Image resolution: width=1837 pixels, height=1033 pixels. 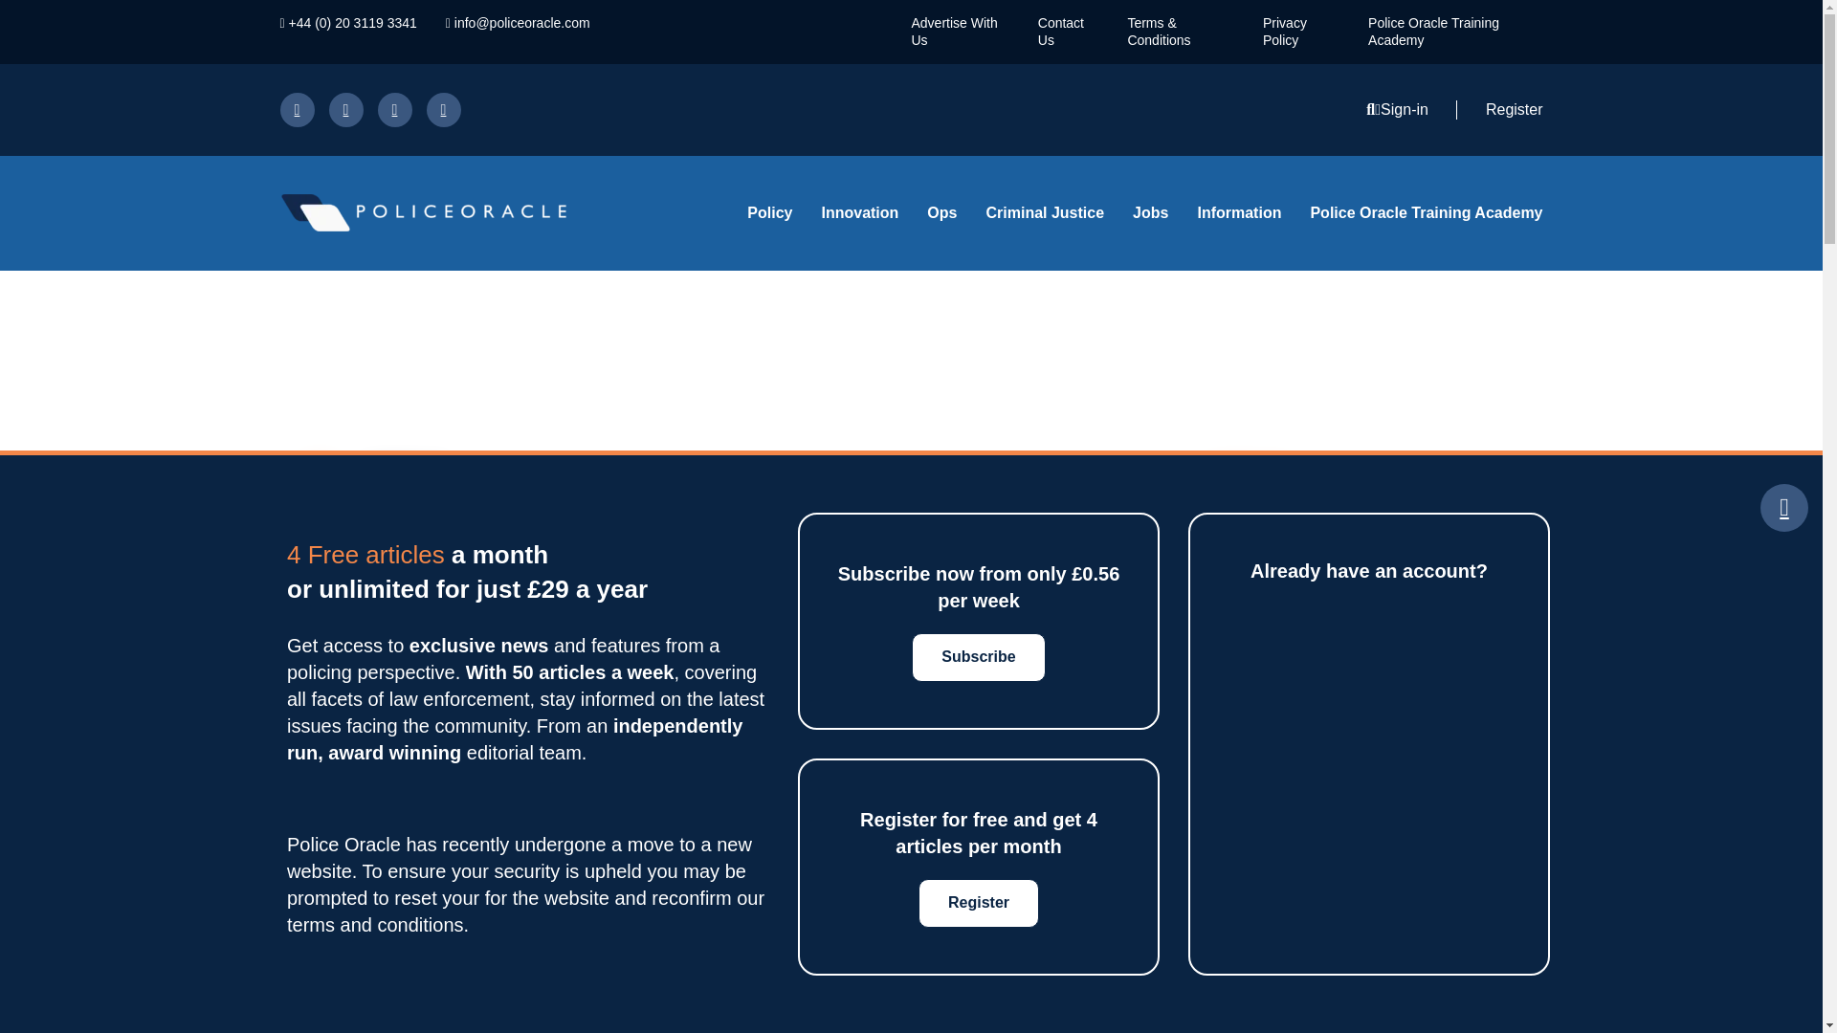 I want to click on Twitter, so click(x=346, y=109).